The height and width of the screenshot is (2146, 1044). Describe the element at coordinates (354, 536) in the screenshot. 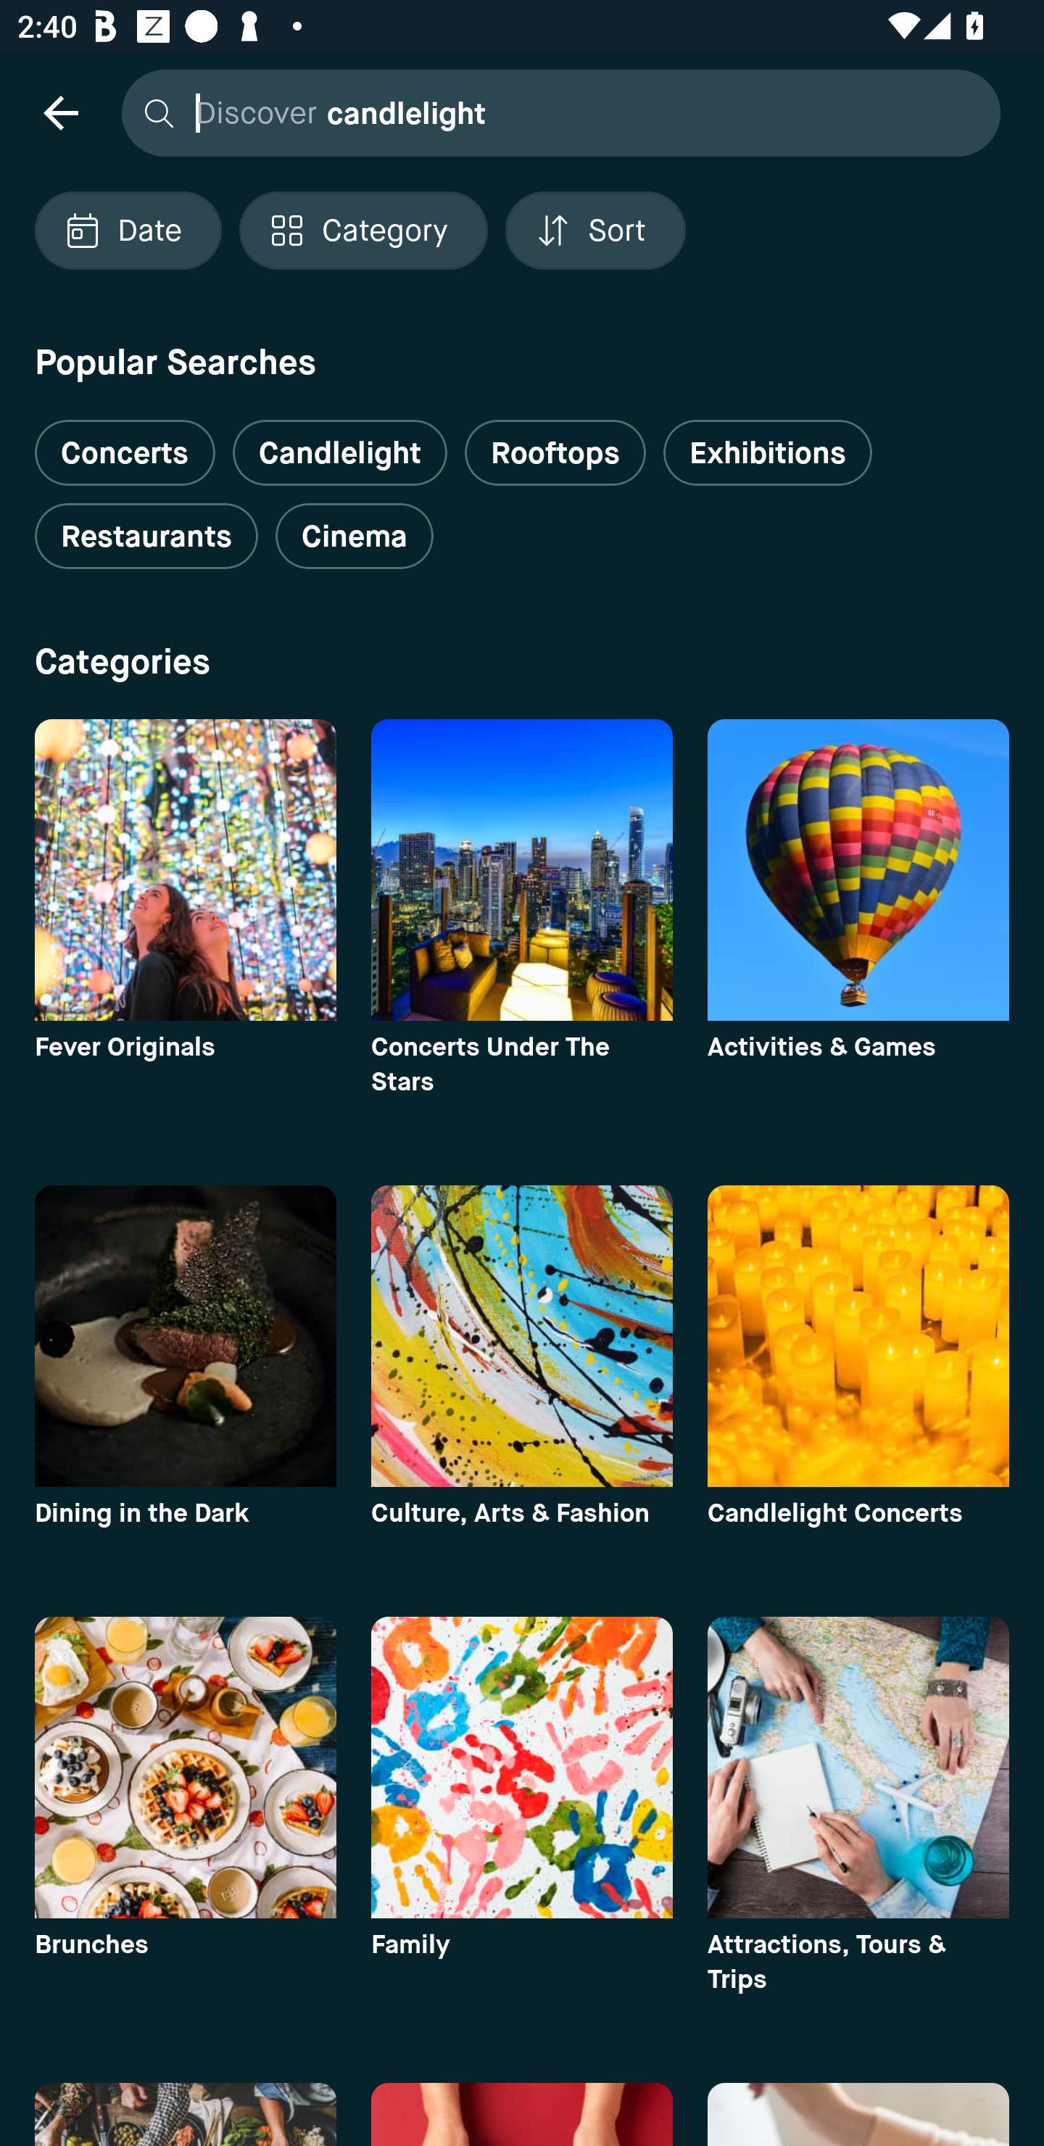

I see `Cinema` at that location.